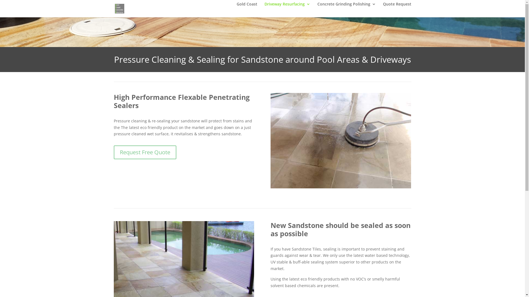  I want to click on Concrete Grinding Polishing, so click(347, 9).